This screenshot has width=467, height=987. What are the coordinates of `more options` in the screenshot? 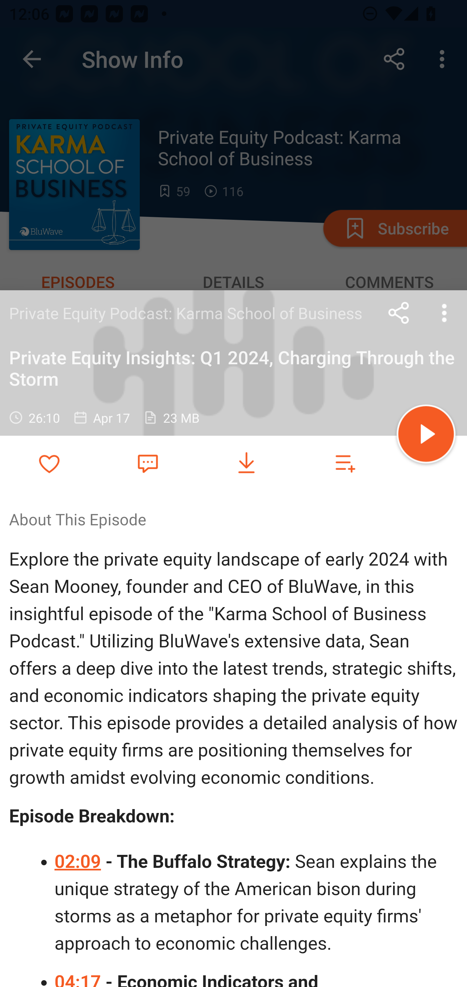 It's located at (444, 313).